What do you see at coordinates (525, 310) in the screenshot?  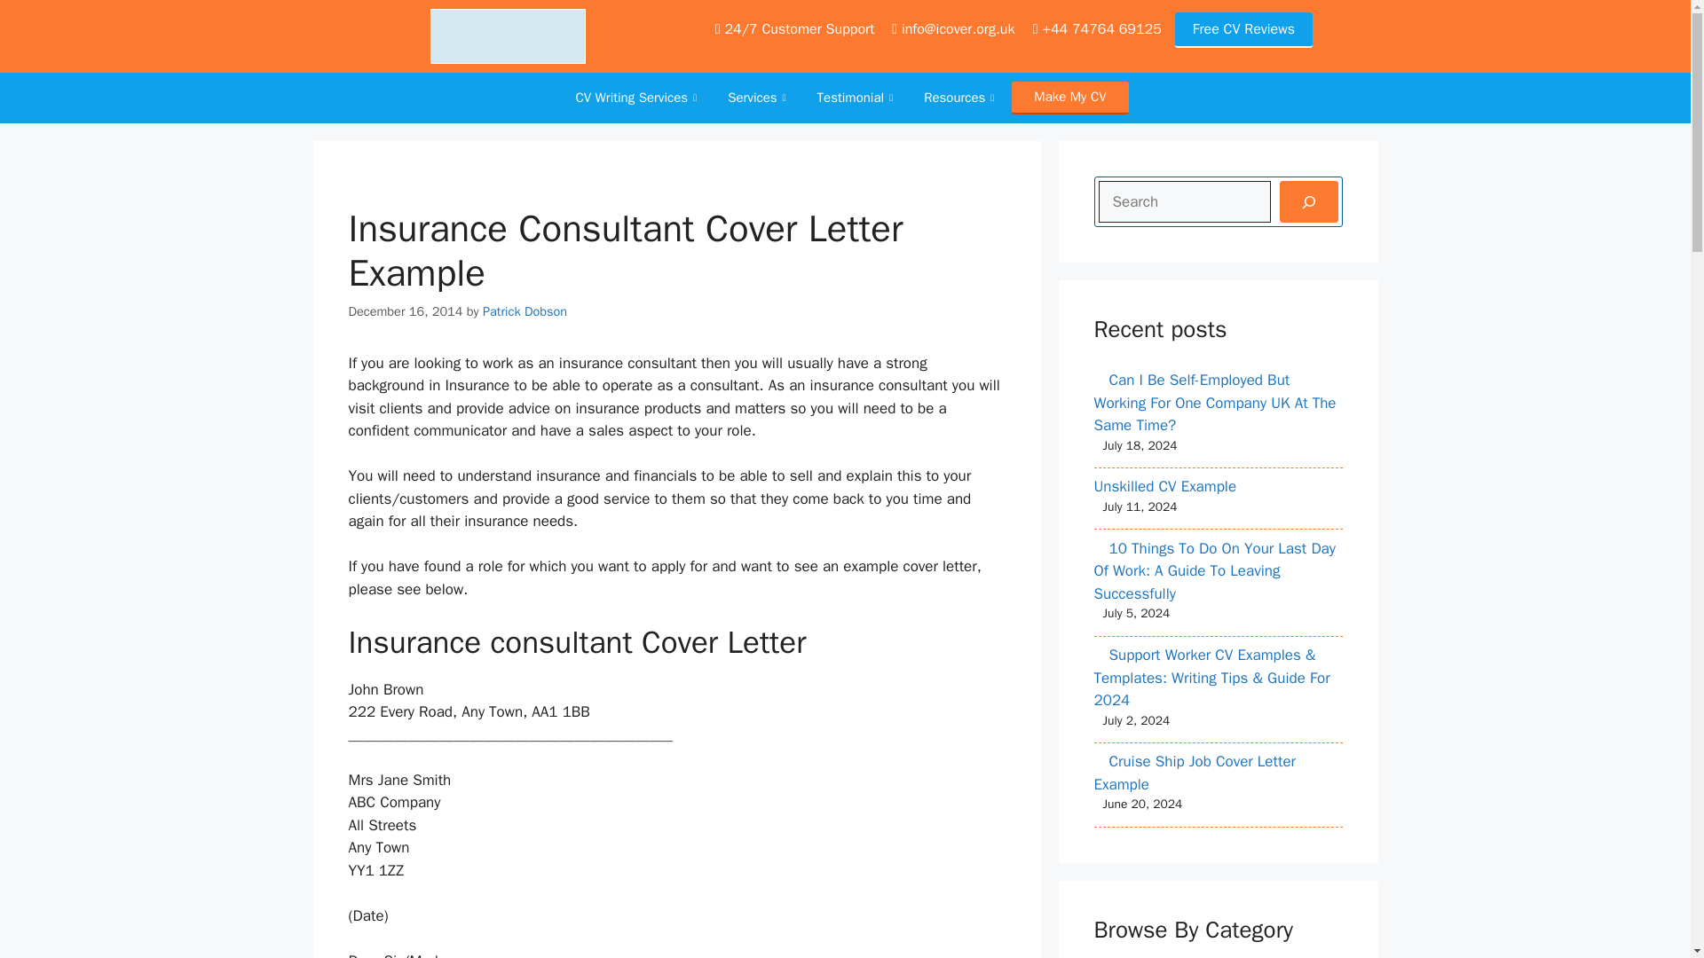 I see `View all posts by Patrick Dobson` at bounding box center [525, 310].